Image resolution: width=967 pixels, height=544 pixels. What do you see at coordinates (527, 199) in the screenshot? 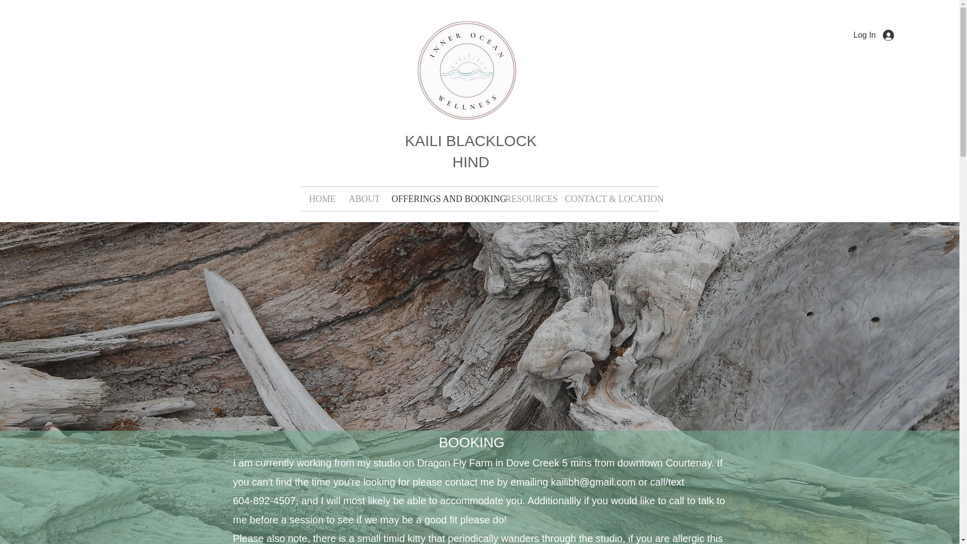
I see `RESOURCES` at bounding box center [527, 199].